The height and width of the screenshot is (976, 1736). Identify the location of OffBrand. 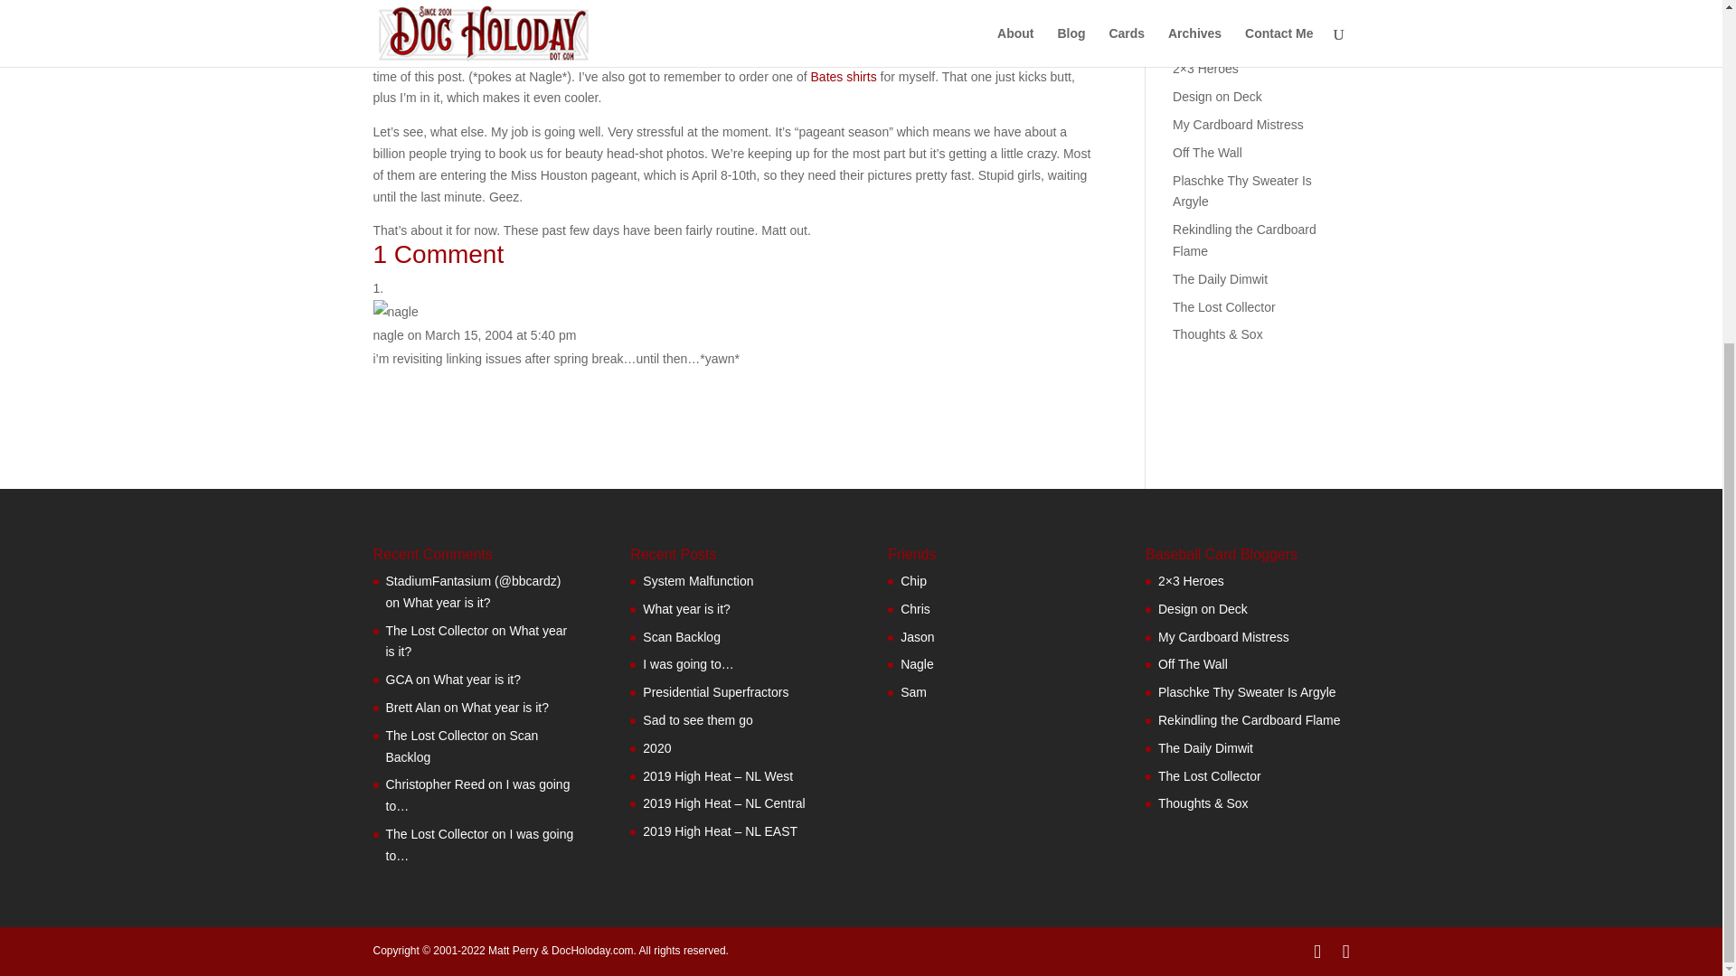
(477, 11).